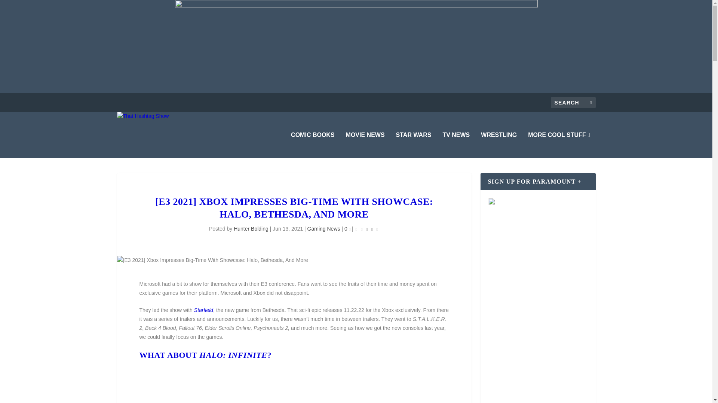 The image size is (718, 403). I want to click on COMIC BOOKS, so click(313, 145).